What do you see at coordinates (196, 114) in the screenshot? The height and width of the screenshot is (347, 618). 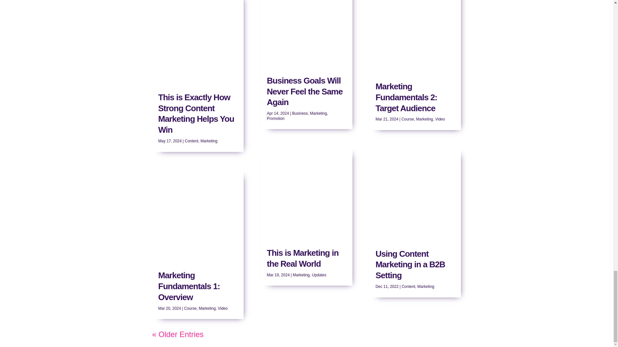 I see `This is Exactly How Strong Content Marketing Helps You Win` at bounding box center [196, 114].